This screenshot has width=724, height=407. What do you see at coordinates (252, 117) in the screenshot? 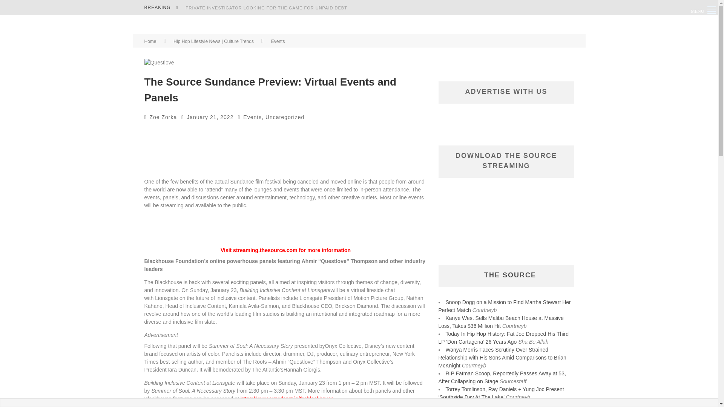
I see `View all posts in Events` at bounding box center [252, 117].